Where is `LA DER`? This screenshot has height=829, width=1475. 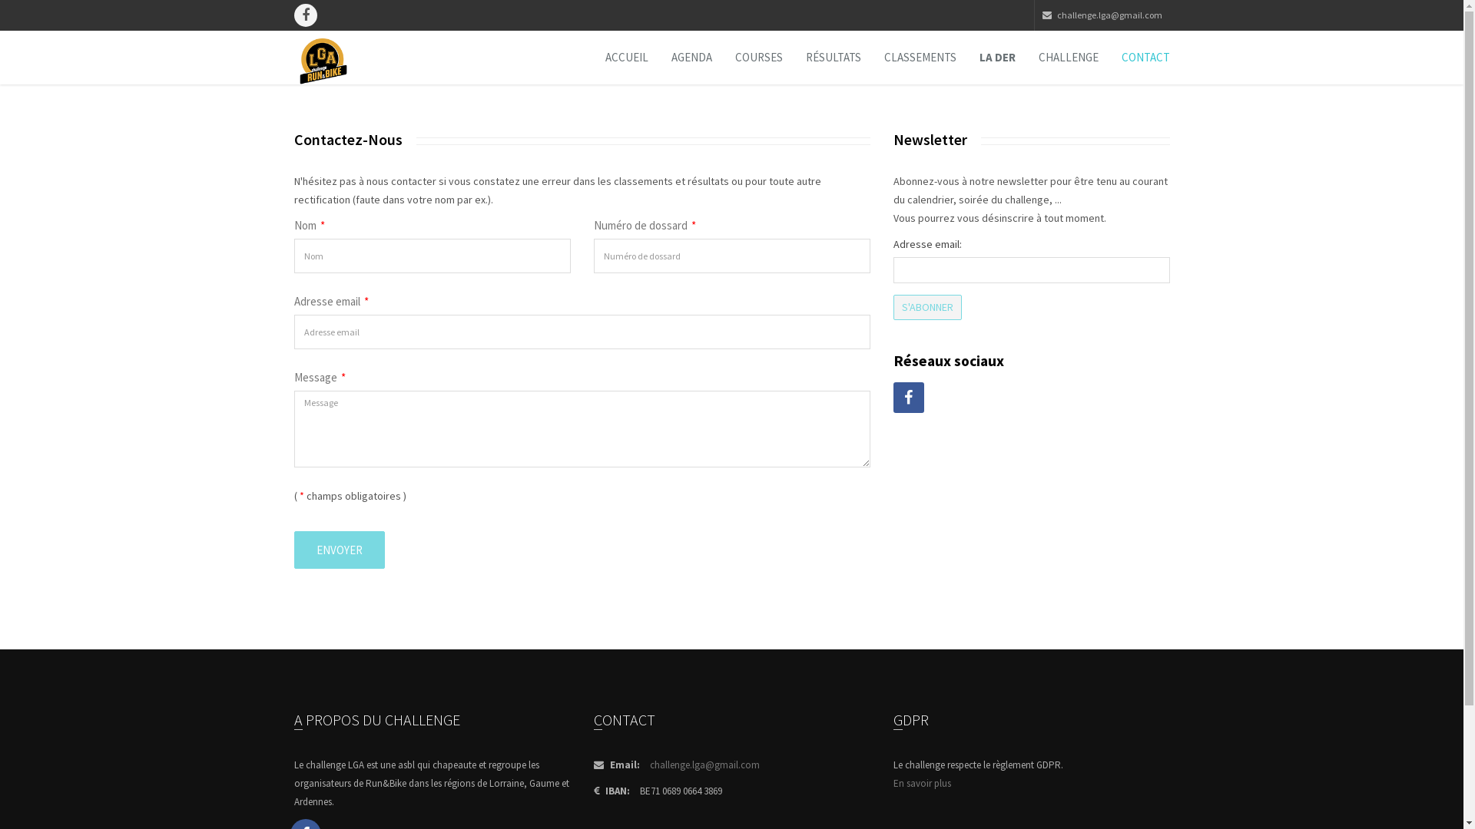
LA DER is located at coordinates (997, 58).